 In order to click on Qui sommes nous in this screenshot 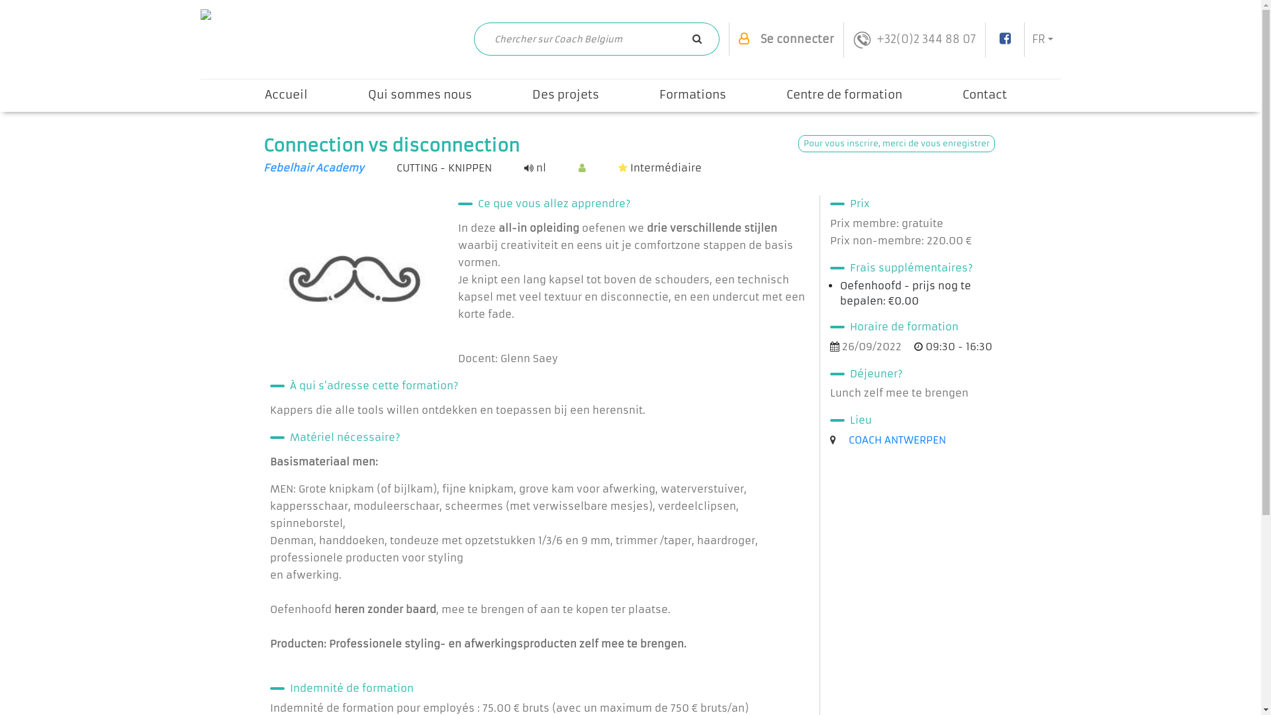, I will do `click(420, 95)`.